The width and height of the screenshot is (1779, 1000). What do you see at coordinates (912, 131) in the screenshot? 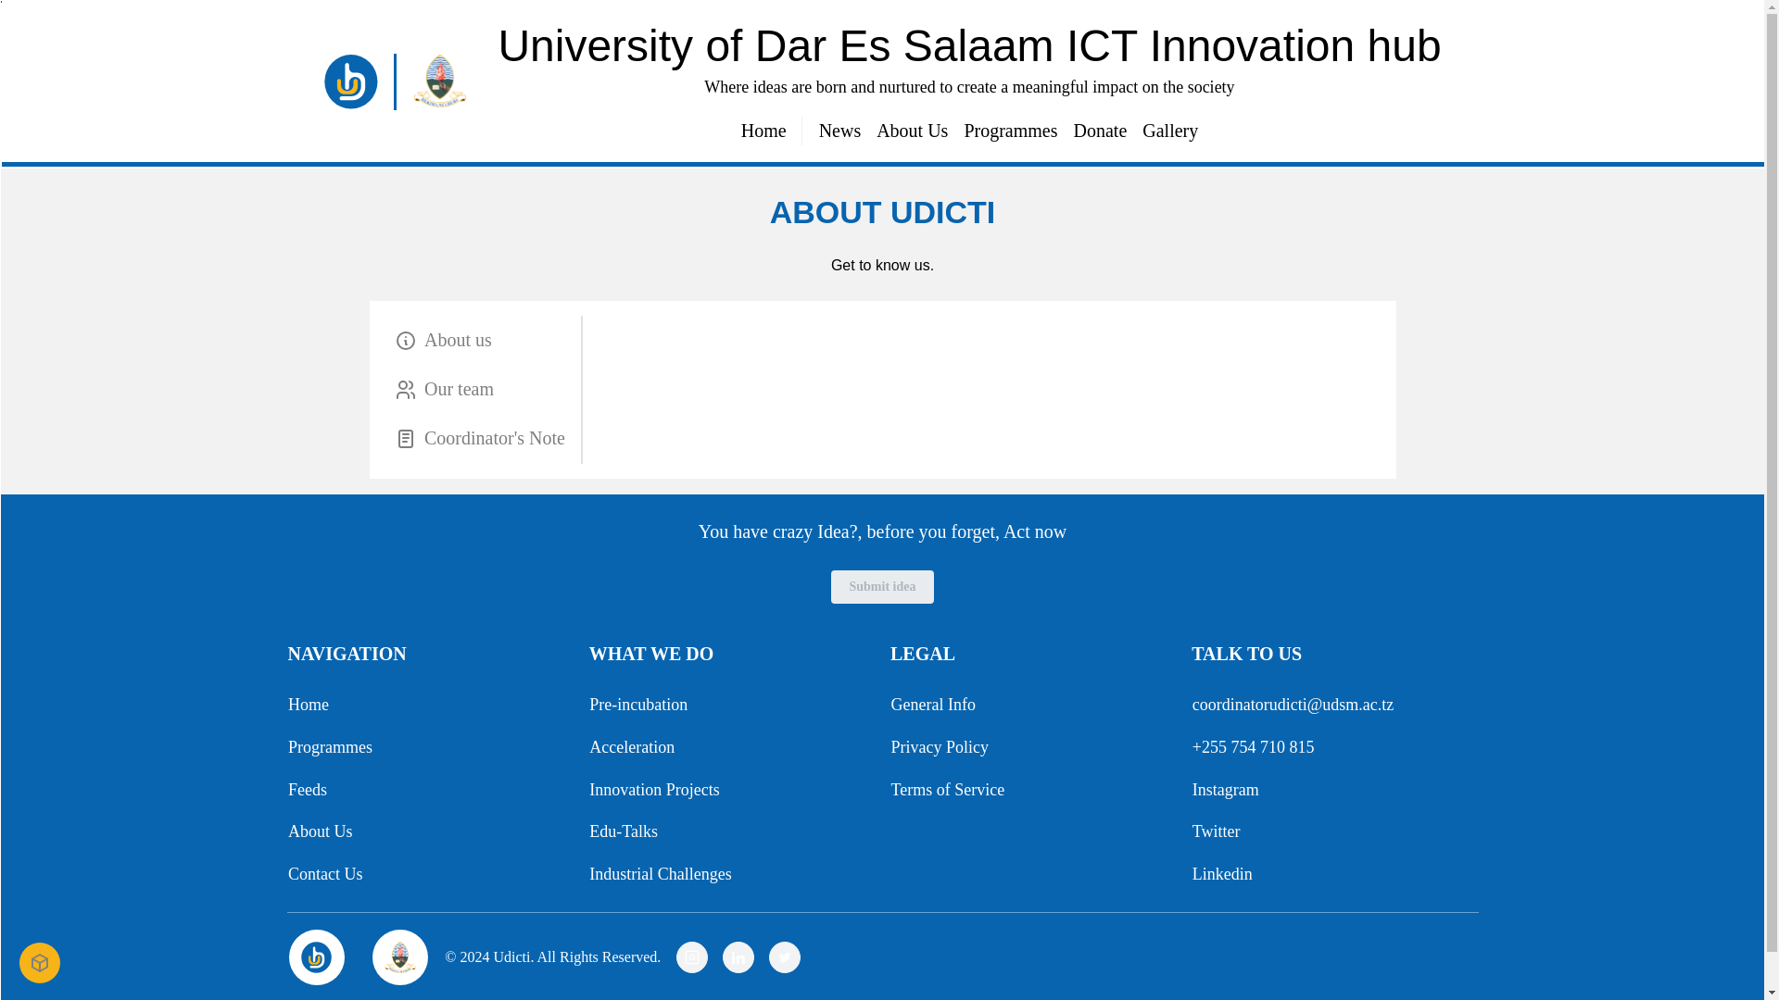
I see `About Us` at bounding box center [912, 131].